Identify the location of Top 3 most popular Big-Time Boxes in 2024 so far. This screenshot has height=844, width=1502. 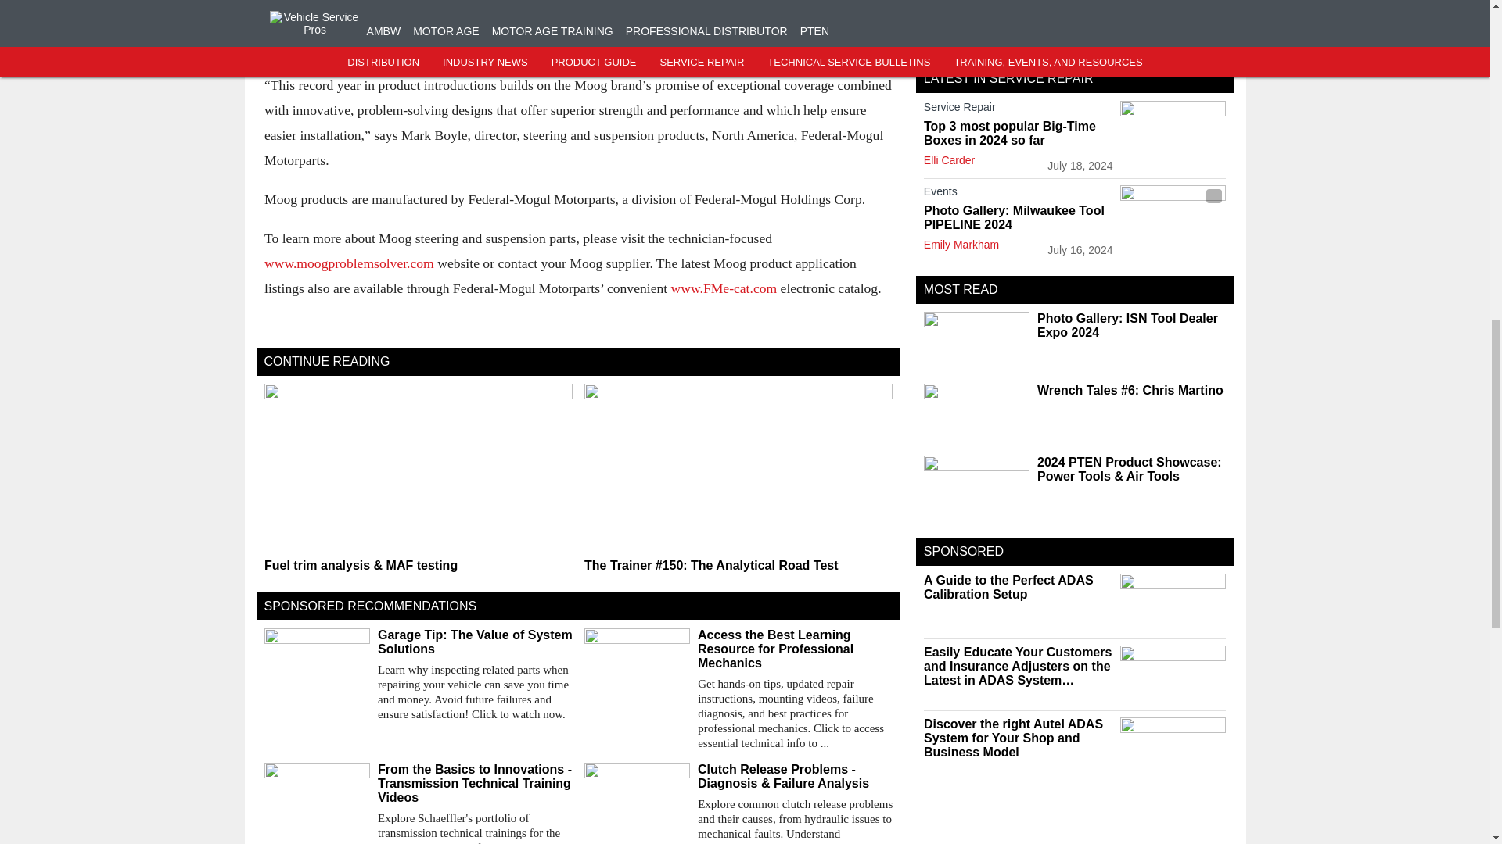
(1018, 134).